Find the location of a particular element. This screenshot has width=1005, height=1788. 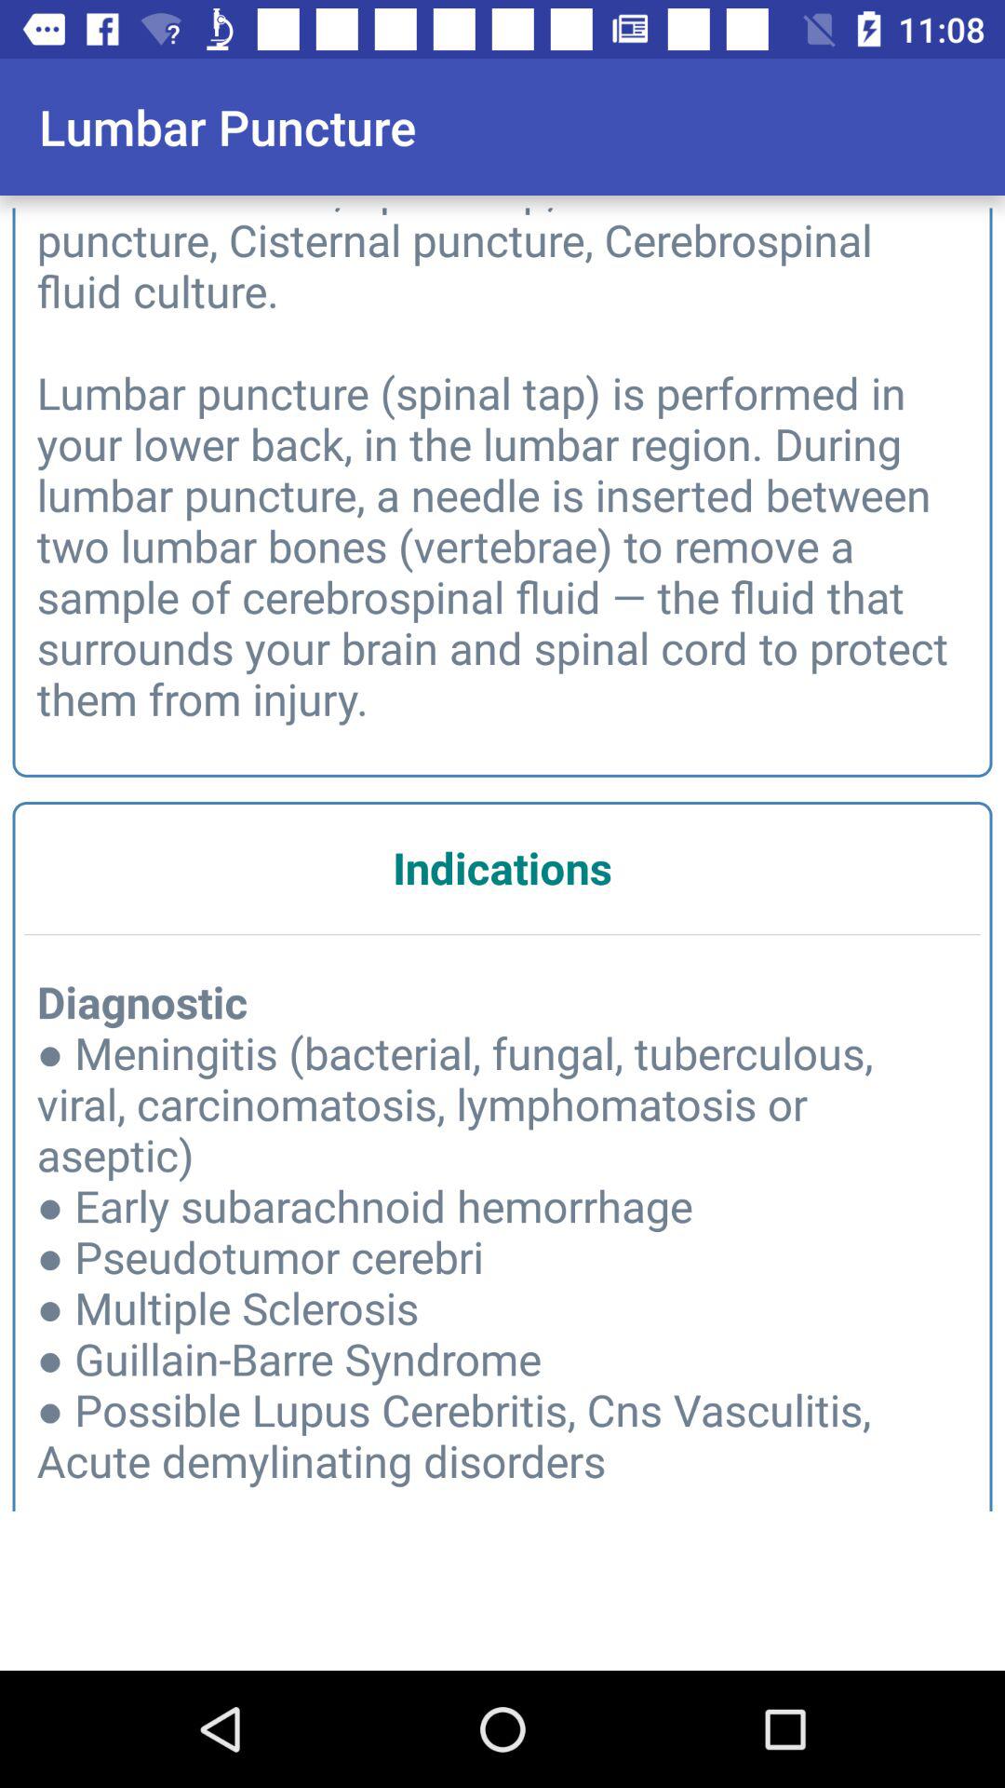

choose diagnostic meningitis bacterial is located at coordinates (502, 1248).